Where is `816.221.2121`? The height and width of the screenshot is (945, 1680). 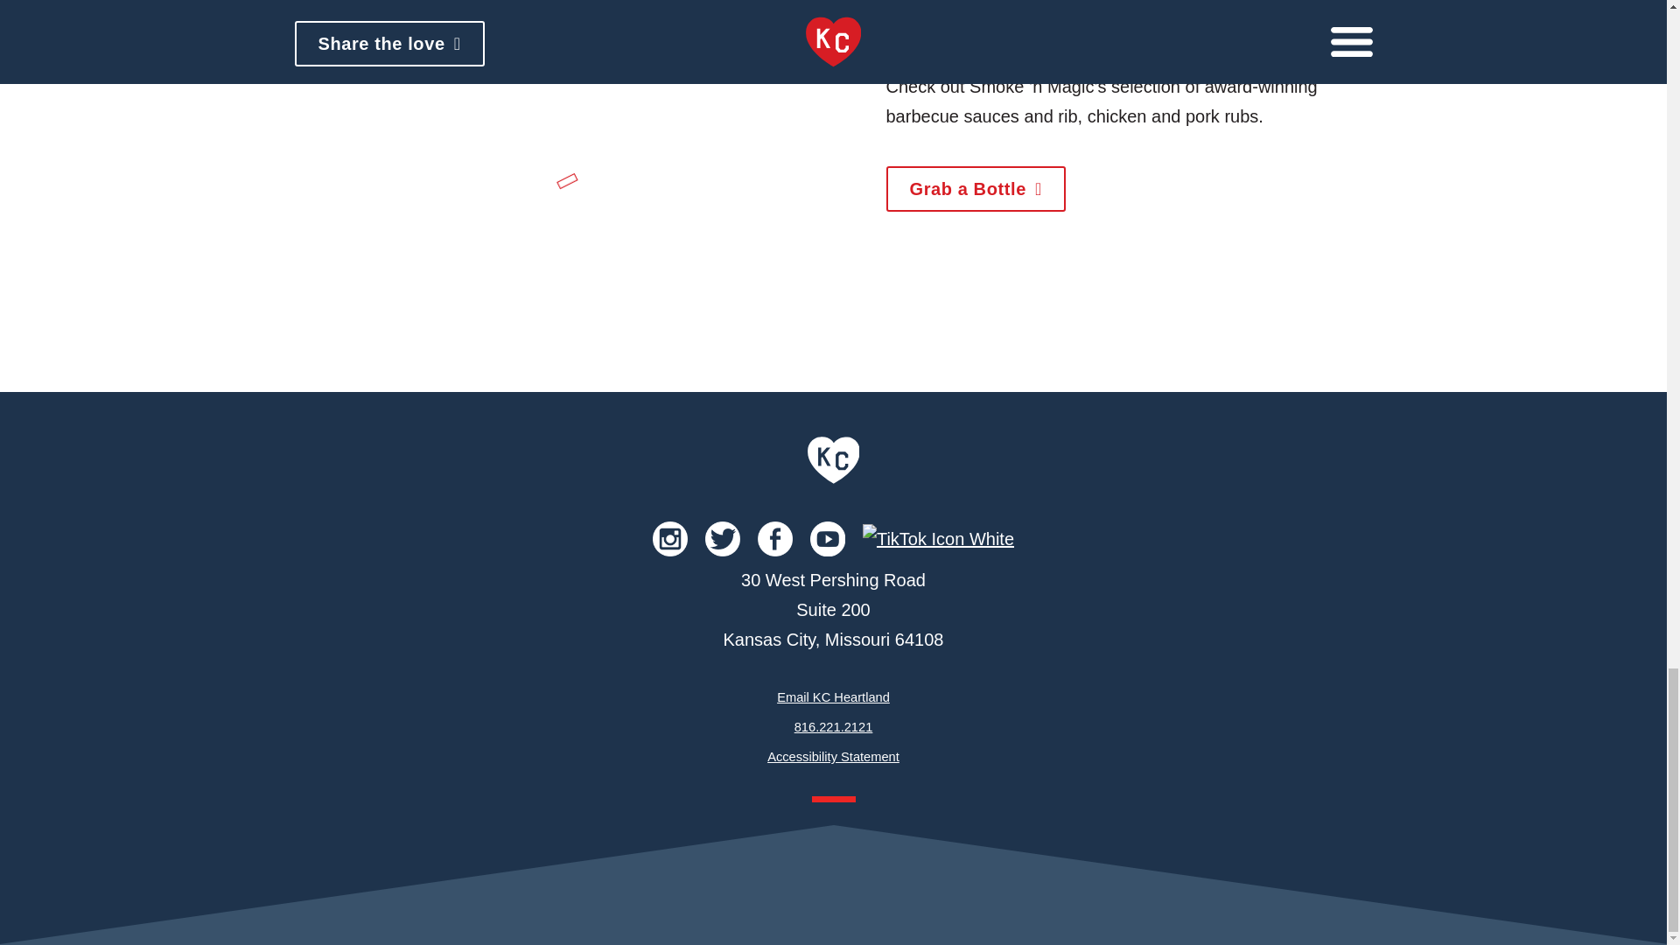
816.221.2121 is located at coordinates (834, 726).